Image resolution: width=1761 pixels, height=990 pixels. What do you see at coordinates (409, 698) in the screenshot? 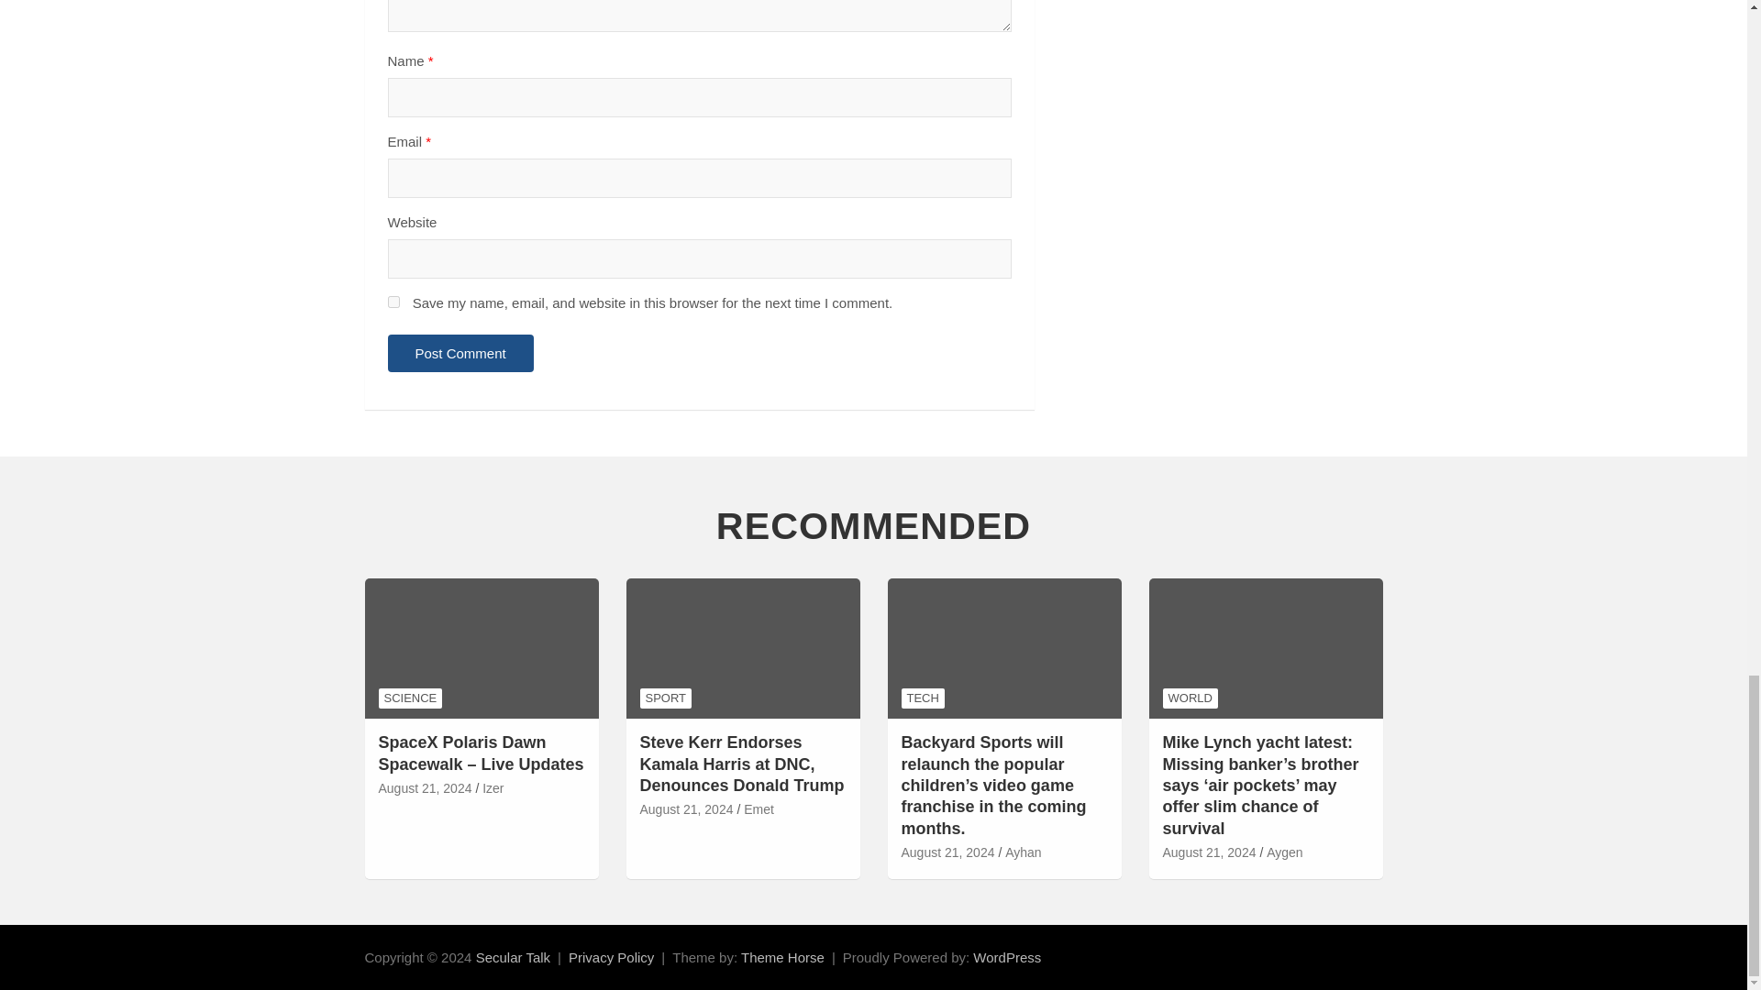
I see `SCIENCE` at bounding box center [409, 698].